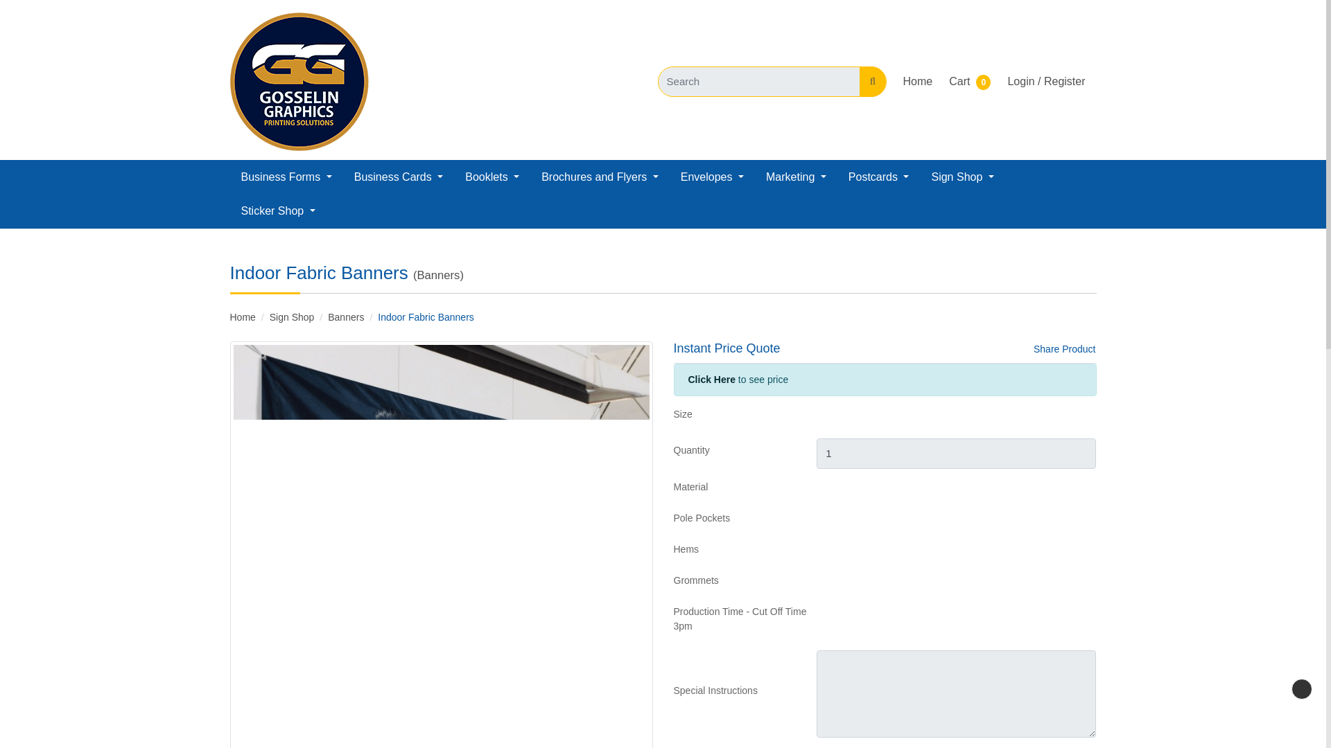 Image resolution: width=1331 pixels, height=748 pixels. Describe the element at coordinates (956, 453) in the screenshot. I see `1` at that location.